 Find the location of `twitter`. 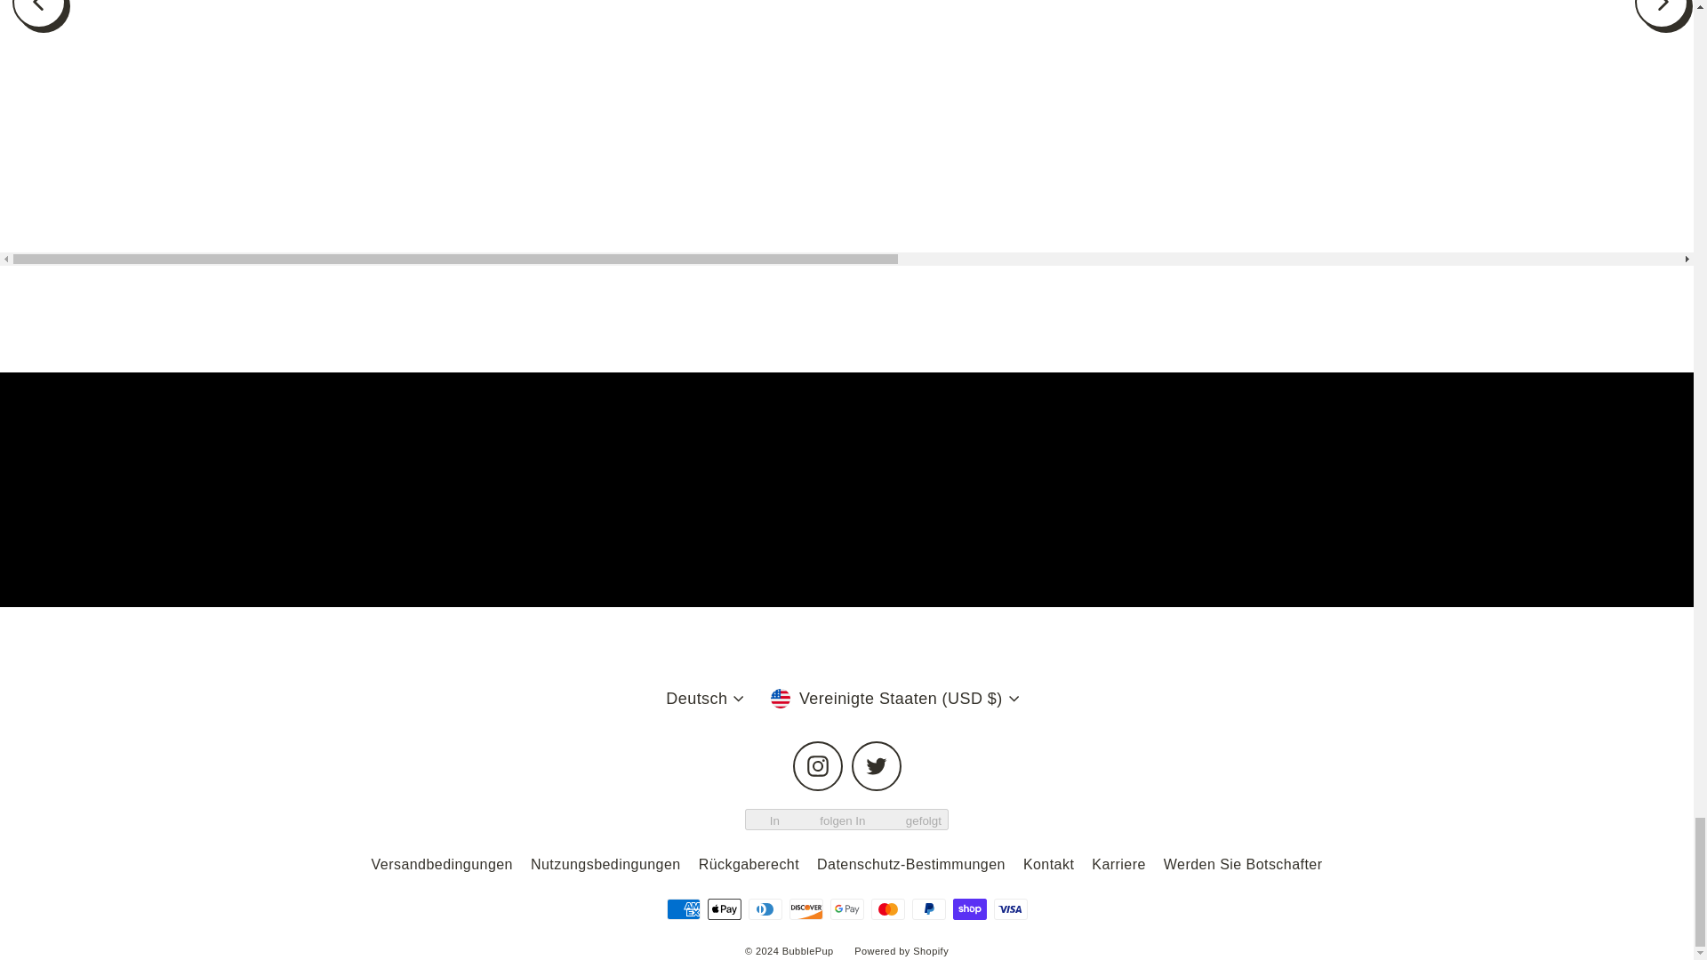

twitter is located at coordinates (877, 765).